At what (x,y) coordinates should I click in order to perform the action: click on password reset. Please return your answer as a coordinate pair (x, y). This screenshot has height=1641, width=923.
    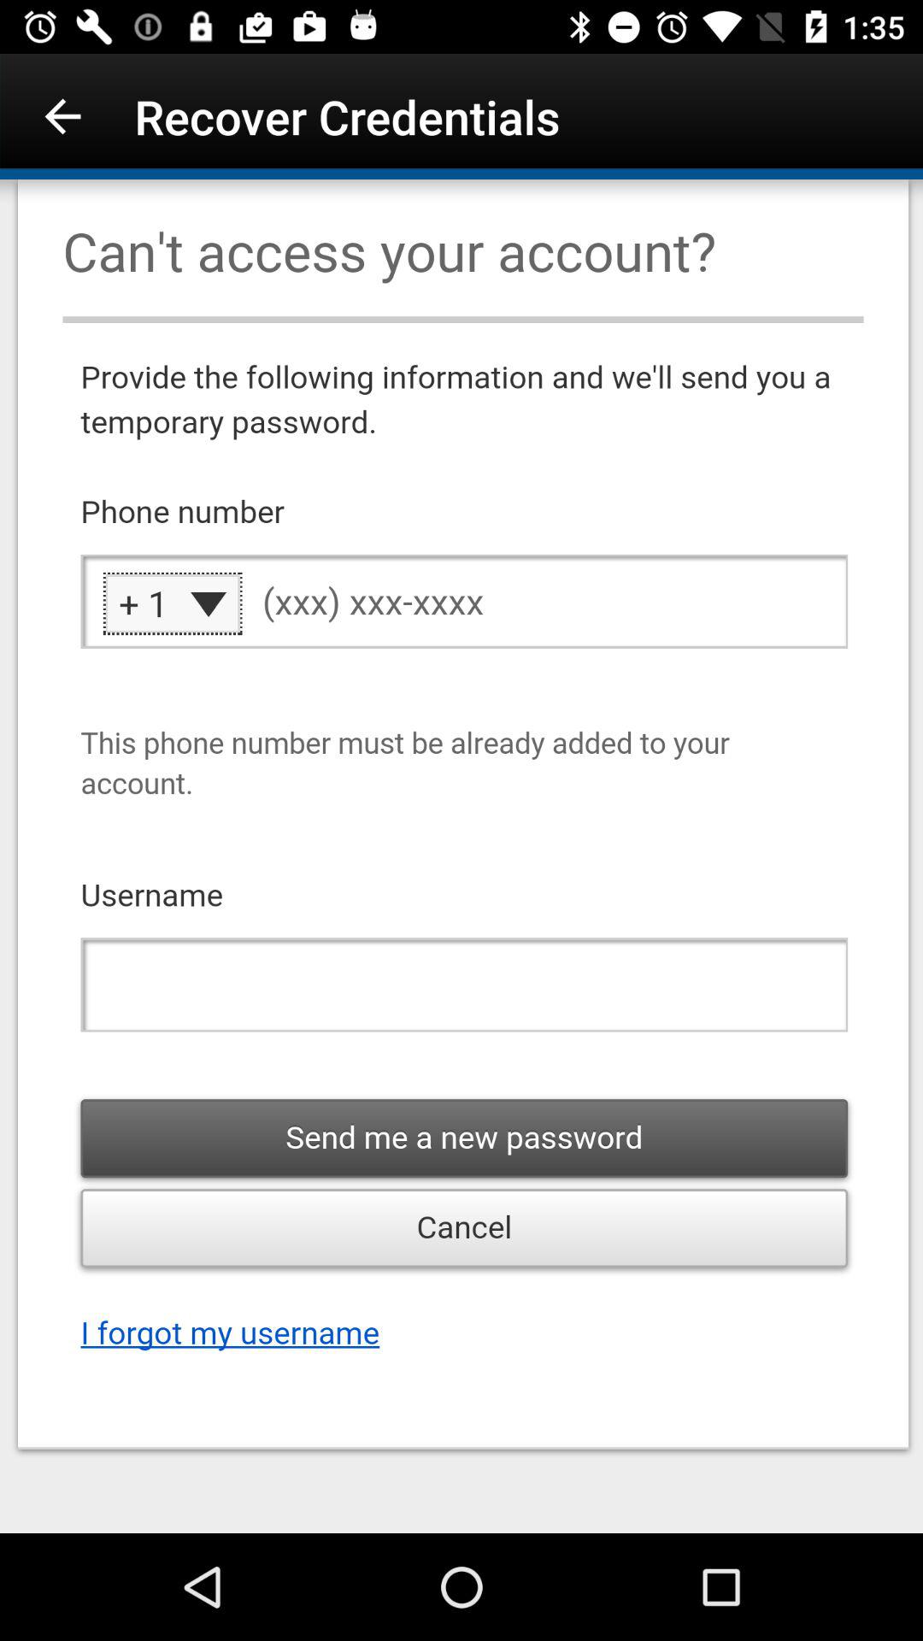
    Looking at the image, I should click on (461, 856).